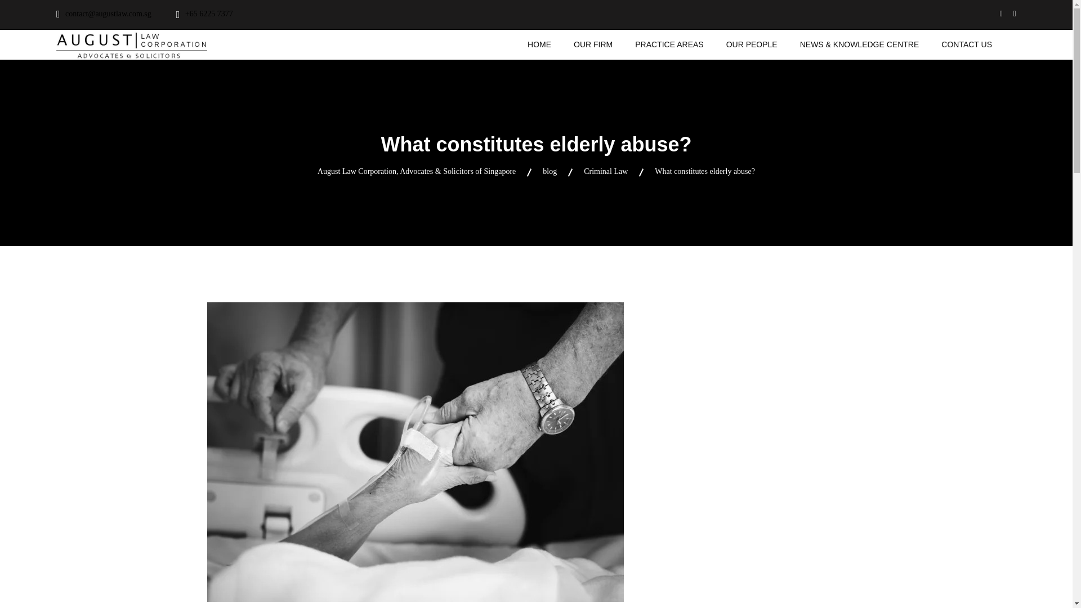  What do you see at coordinates (967, 45) in the screenshot?
I see `CONTACT US` at bounding box center [967, 45].